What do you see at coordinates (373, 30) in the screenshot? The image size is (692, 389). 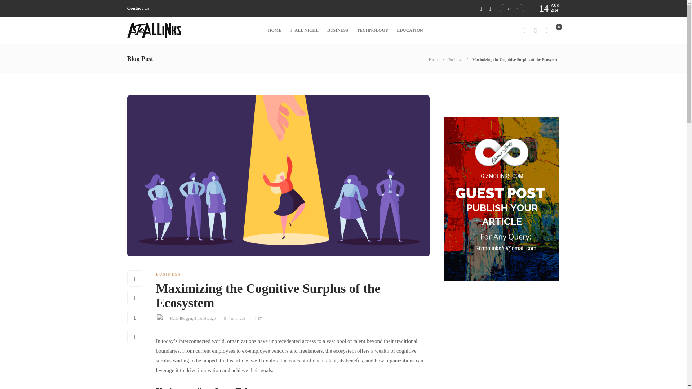 I see `TECHNOLOGY` at bounding box center [373, 30].